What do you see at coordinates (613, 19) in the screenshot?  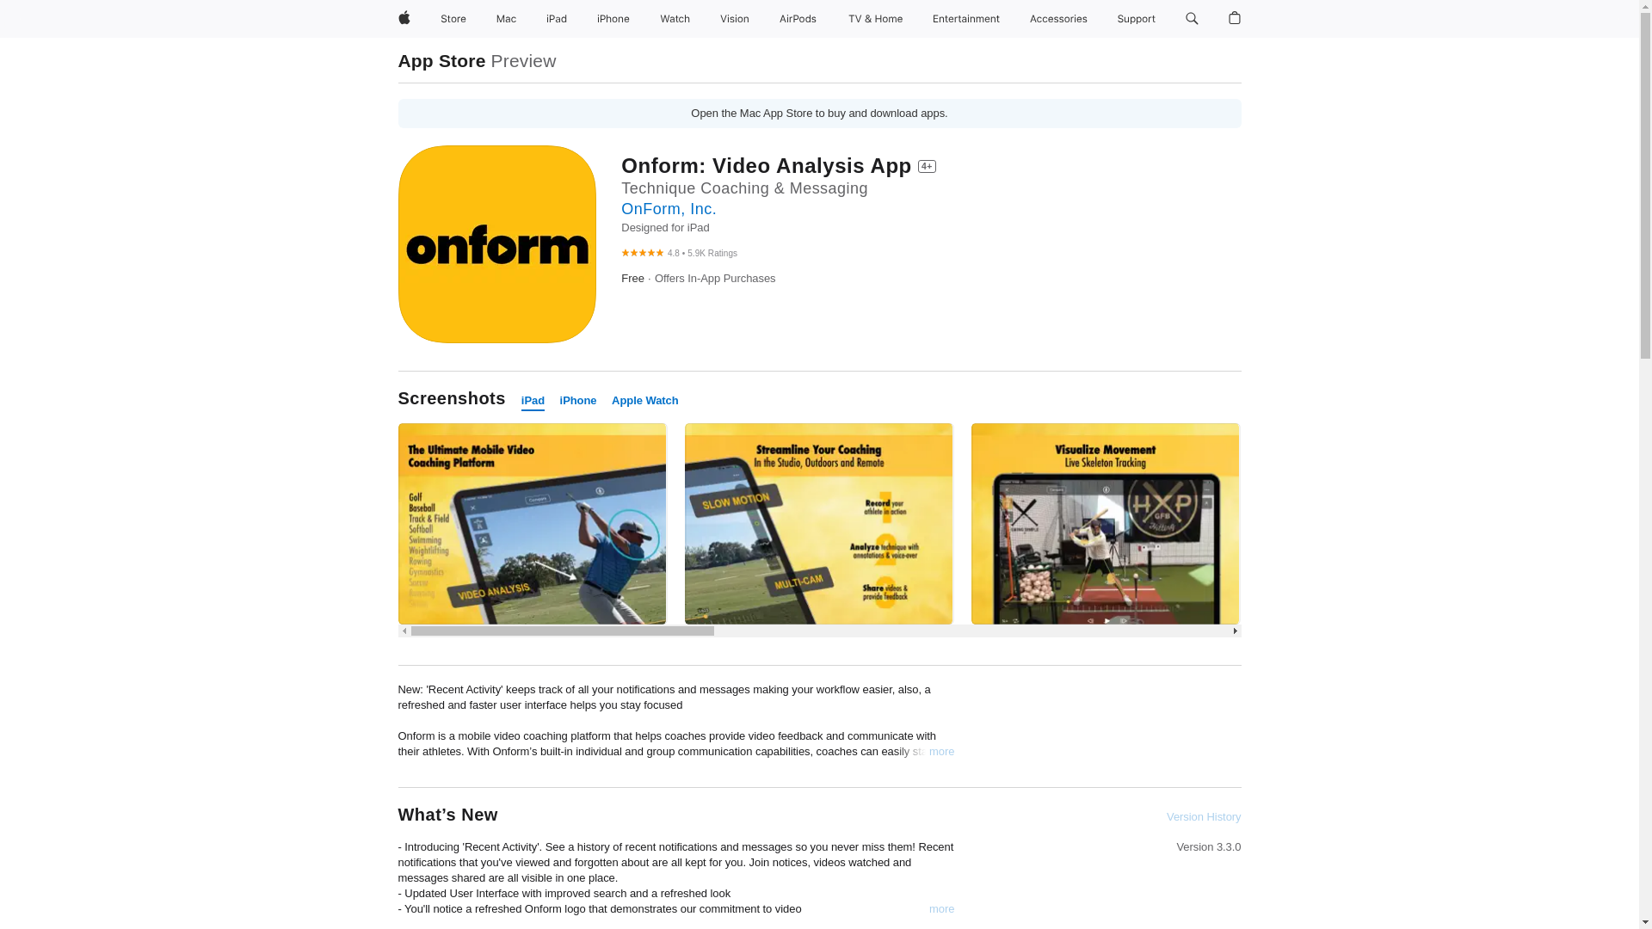 I see `iPhone` at bounding box center [613, 19].